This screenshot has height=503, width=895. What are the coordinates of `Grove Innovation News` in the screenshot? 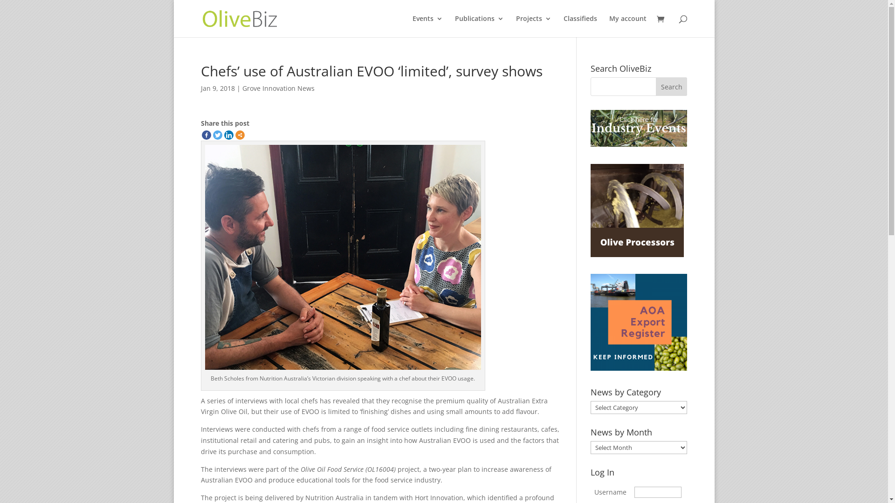 It's located at (279, 88).